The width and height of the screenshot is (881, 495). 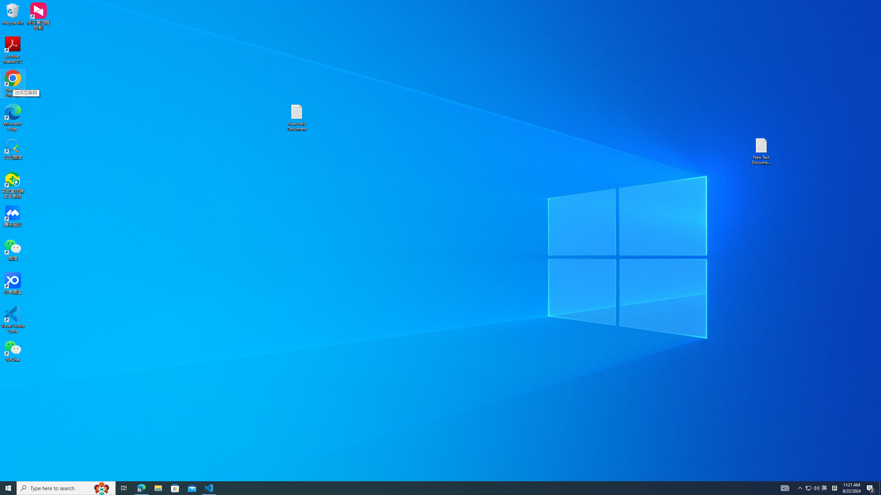 What do you see at coordinates (834, 488) in the screenshot?
I see `Tray Input Indicator - Chinese (Simplified, China)` at bounding box center [834, 488].